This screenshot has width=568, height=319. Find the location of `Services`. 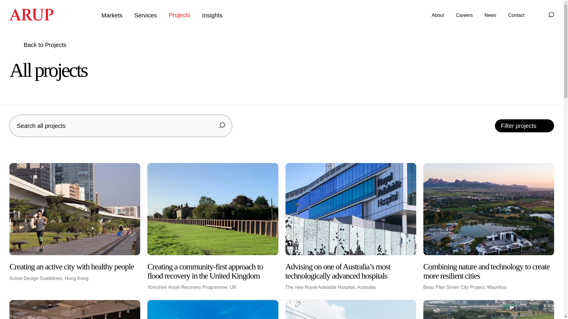

Services is located at coordinates (146, 15).